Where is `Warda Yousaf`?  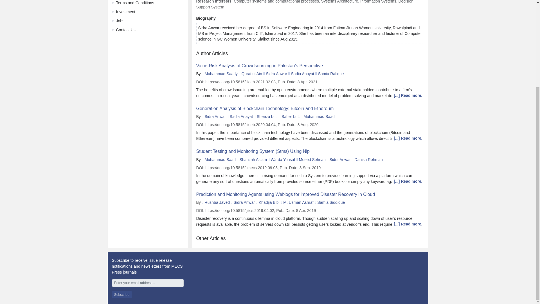 Warda Yousaf is located at coordinates (283, 159).